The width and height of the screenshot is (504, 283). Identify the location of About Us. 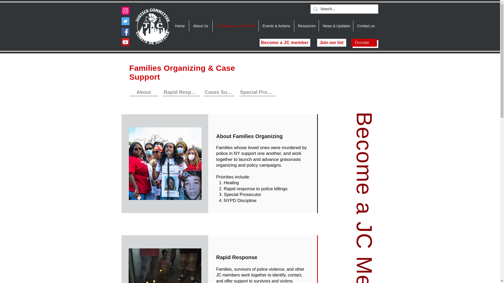
(201, 26).